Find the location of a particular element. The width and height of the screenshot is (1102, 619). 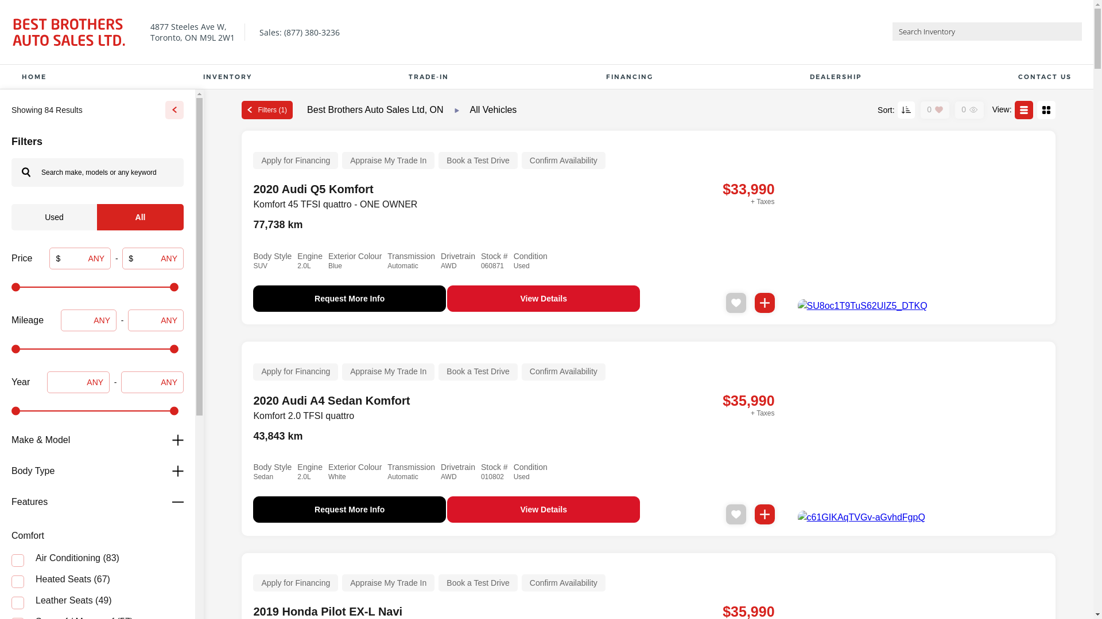

Best Brothers Auto Sales Ltd, ON is located at coordinates (377, 109).